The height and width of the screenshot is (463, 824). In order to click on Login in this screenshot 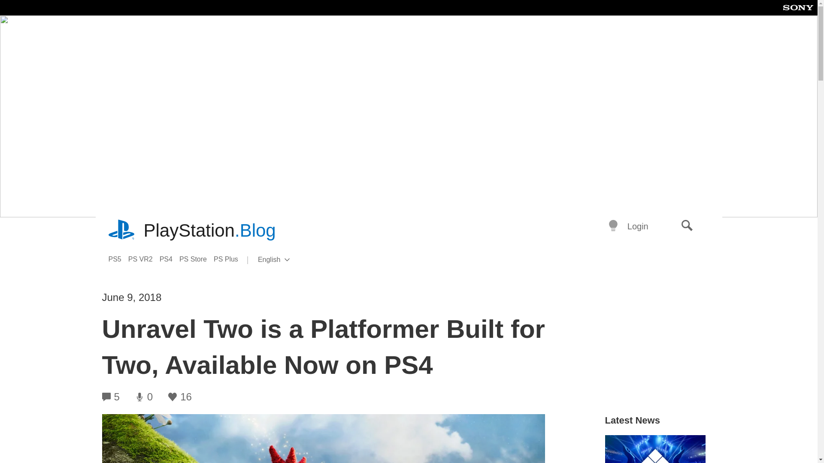, I will do `click(144, 259)`.